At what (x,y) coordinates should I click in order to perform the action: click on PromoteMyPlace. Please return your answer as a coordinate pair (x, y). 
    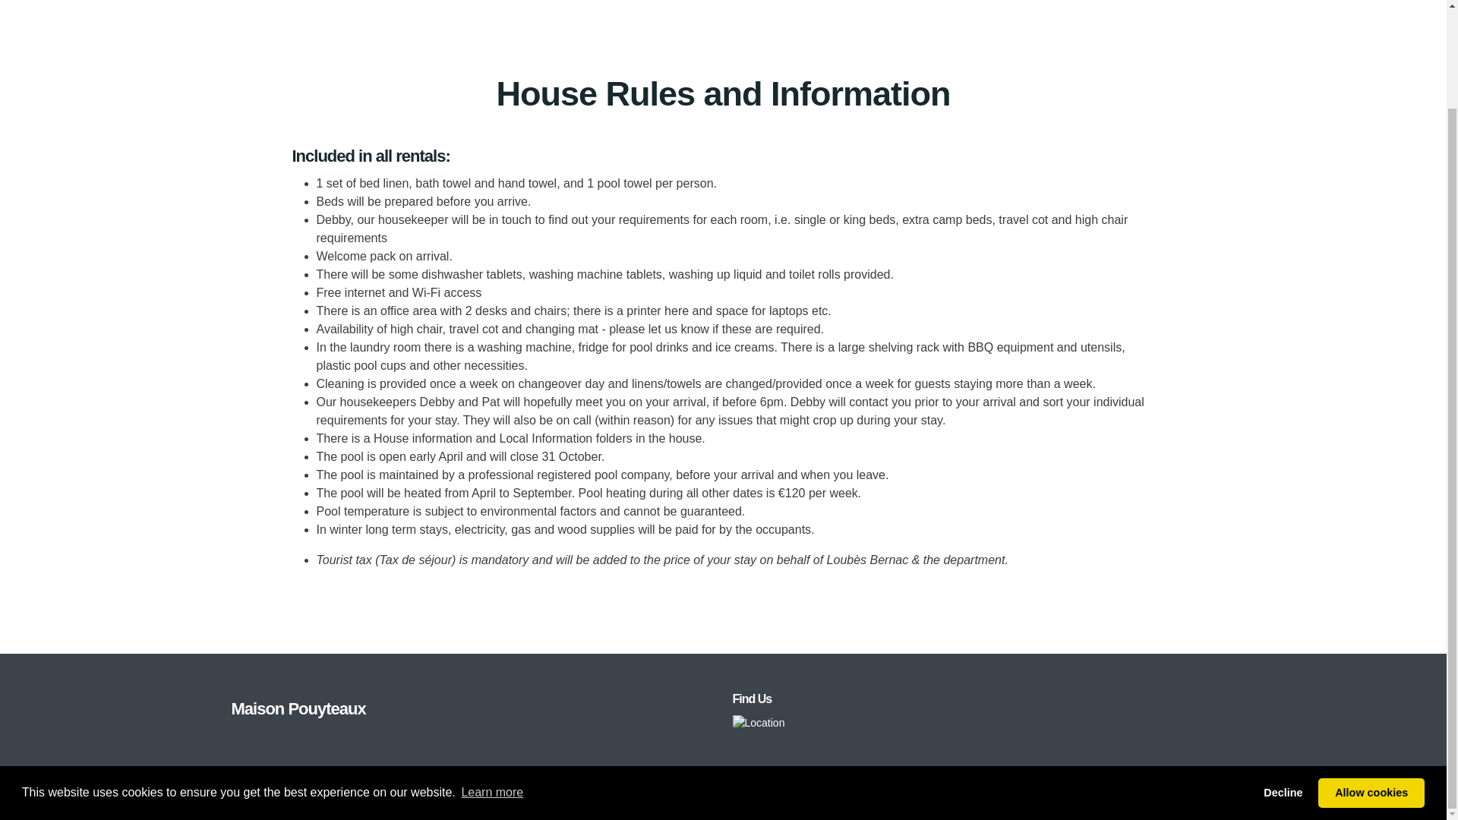
    Looking at the image, I should click on (1175, 794).